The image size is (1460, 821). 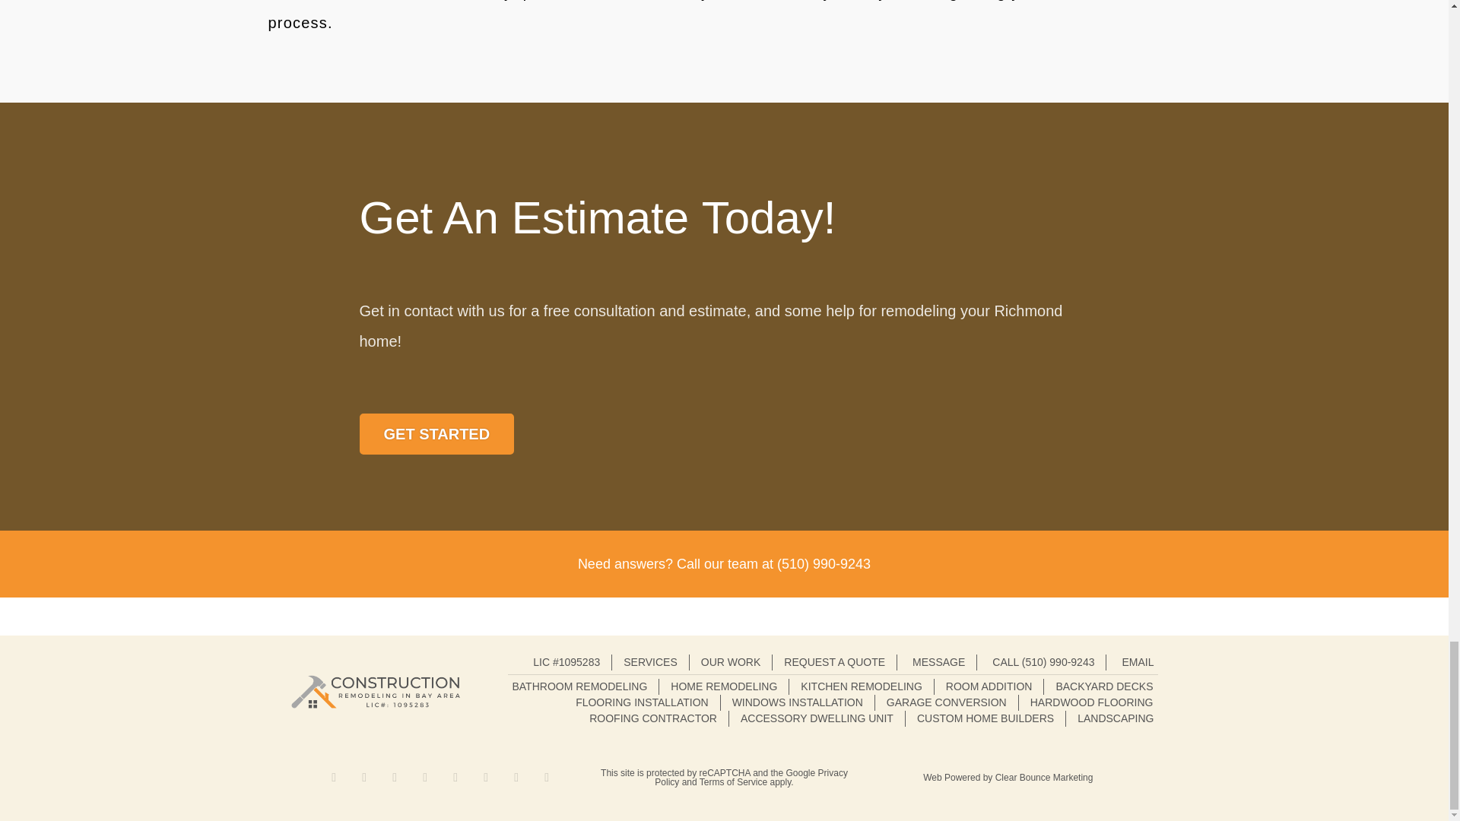 I want to click on SERVICES, so click(x=649, y=662).